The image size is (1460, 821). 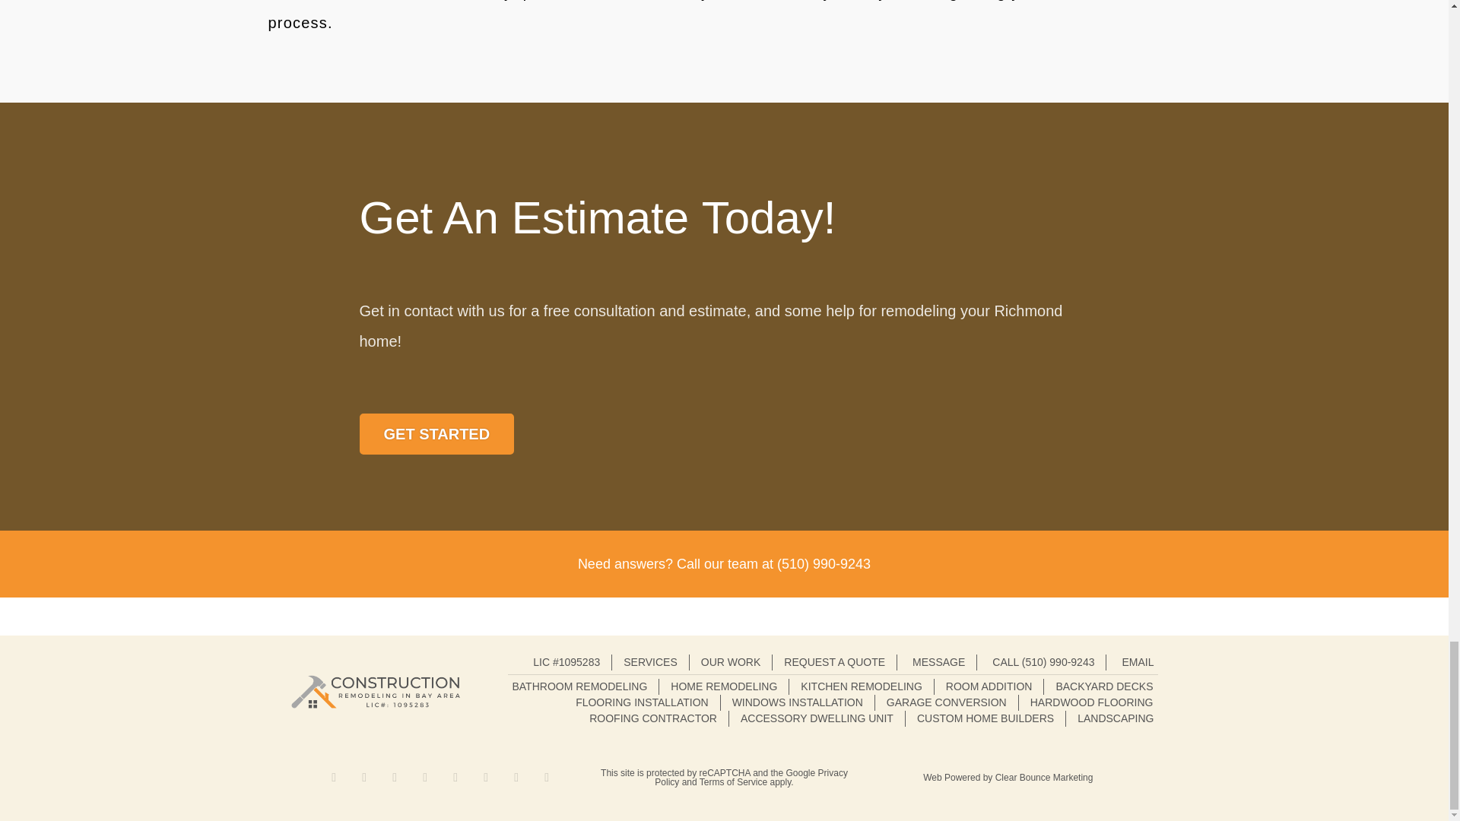 I want to click on SERVICES, so click(x=649, y=662).